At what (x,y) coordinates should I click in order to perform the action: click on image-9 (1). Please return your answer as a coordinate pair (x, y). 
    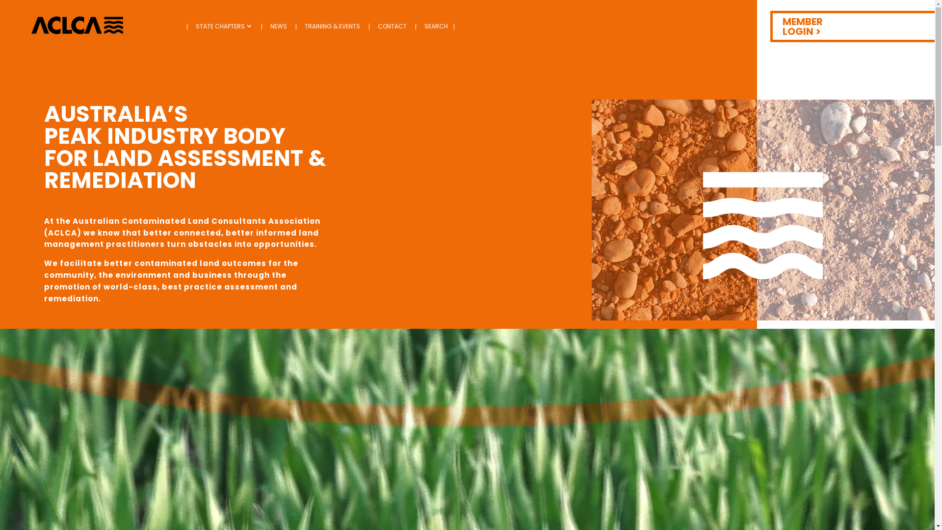
    Looking at the image, I should click on (78, 25).